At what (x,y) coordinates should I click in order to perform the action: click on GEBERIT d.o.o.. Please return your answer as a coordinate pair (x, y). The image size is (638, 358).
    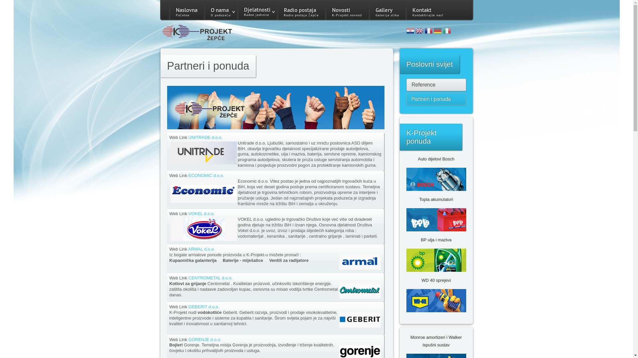
    Looking at the image, I should click on (204, 307).